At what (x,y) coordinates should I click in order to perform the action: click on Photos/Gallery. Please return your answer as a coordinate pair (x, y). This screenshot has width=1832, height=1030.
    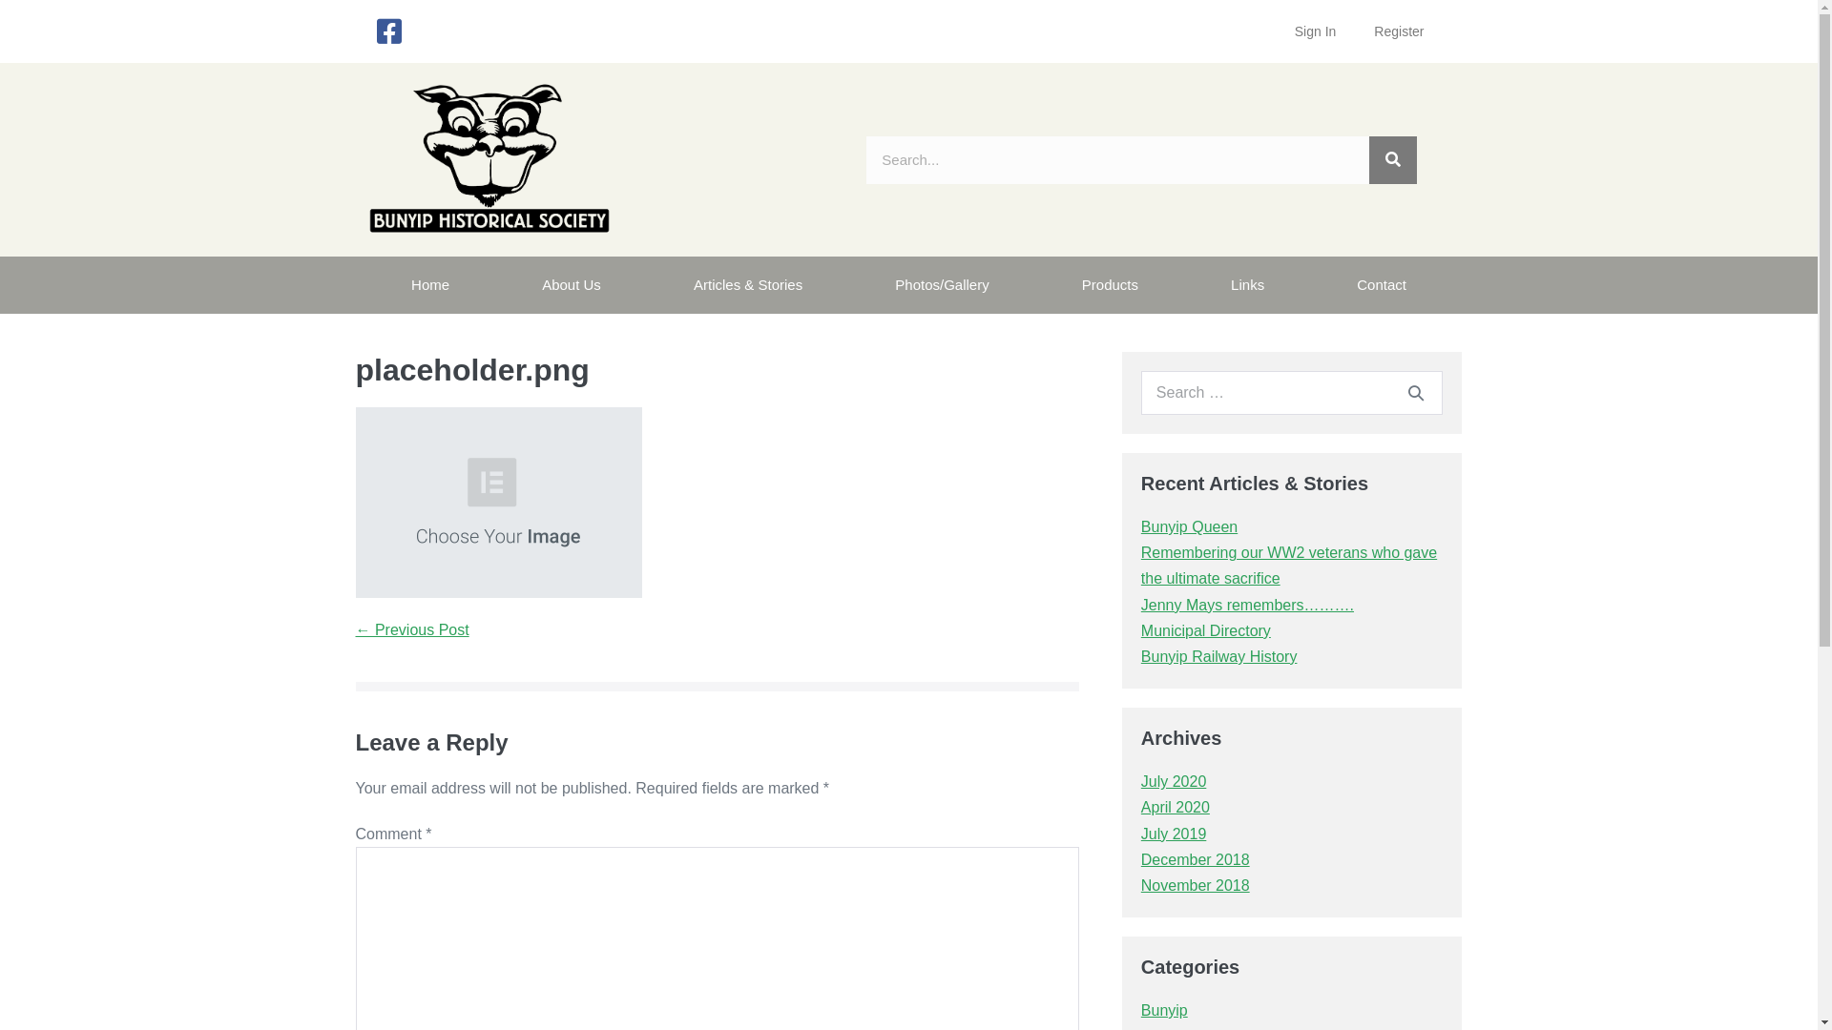
    Looking at the image, I should click on (943, 285).